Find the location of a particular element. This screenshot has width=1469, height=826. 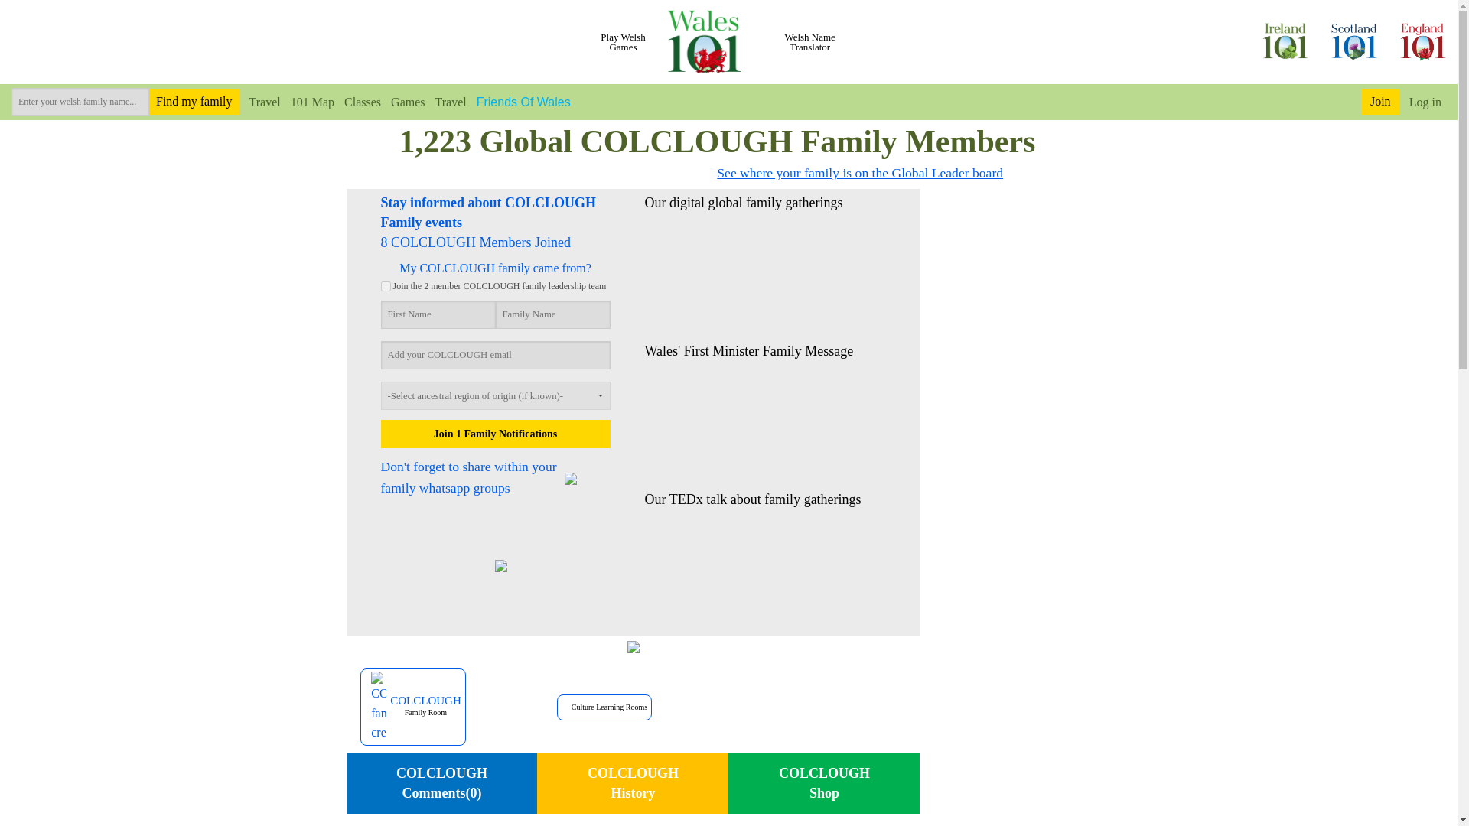

101 Map is located at coordinates (308, 101).